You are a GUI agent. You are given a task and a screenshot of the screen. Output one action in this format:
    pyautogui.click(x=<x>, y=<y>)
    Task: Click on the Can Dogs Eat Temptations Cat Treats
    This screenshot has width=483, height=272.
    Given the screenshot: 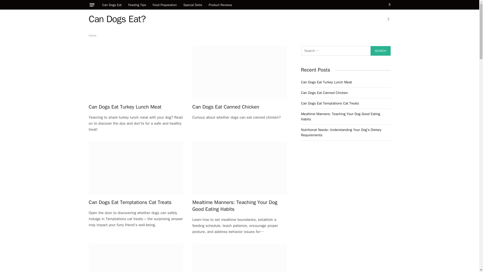 What is the action you would take?
    pyautogui.click(x=136, y=168)
    